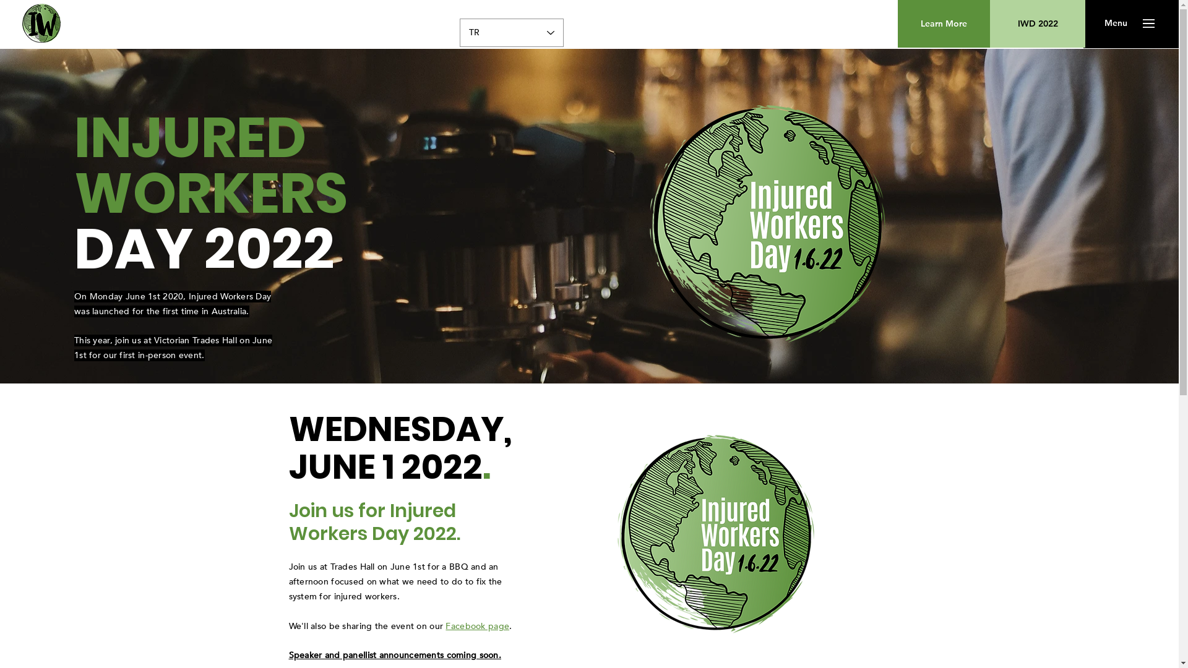 This screenshot has height=668, width=1188. What do you see at coordinates (1038, 24) in the screenshot?
I see `IWD 2022` at bounding box center [1038, 24].